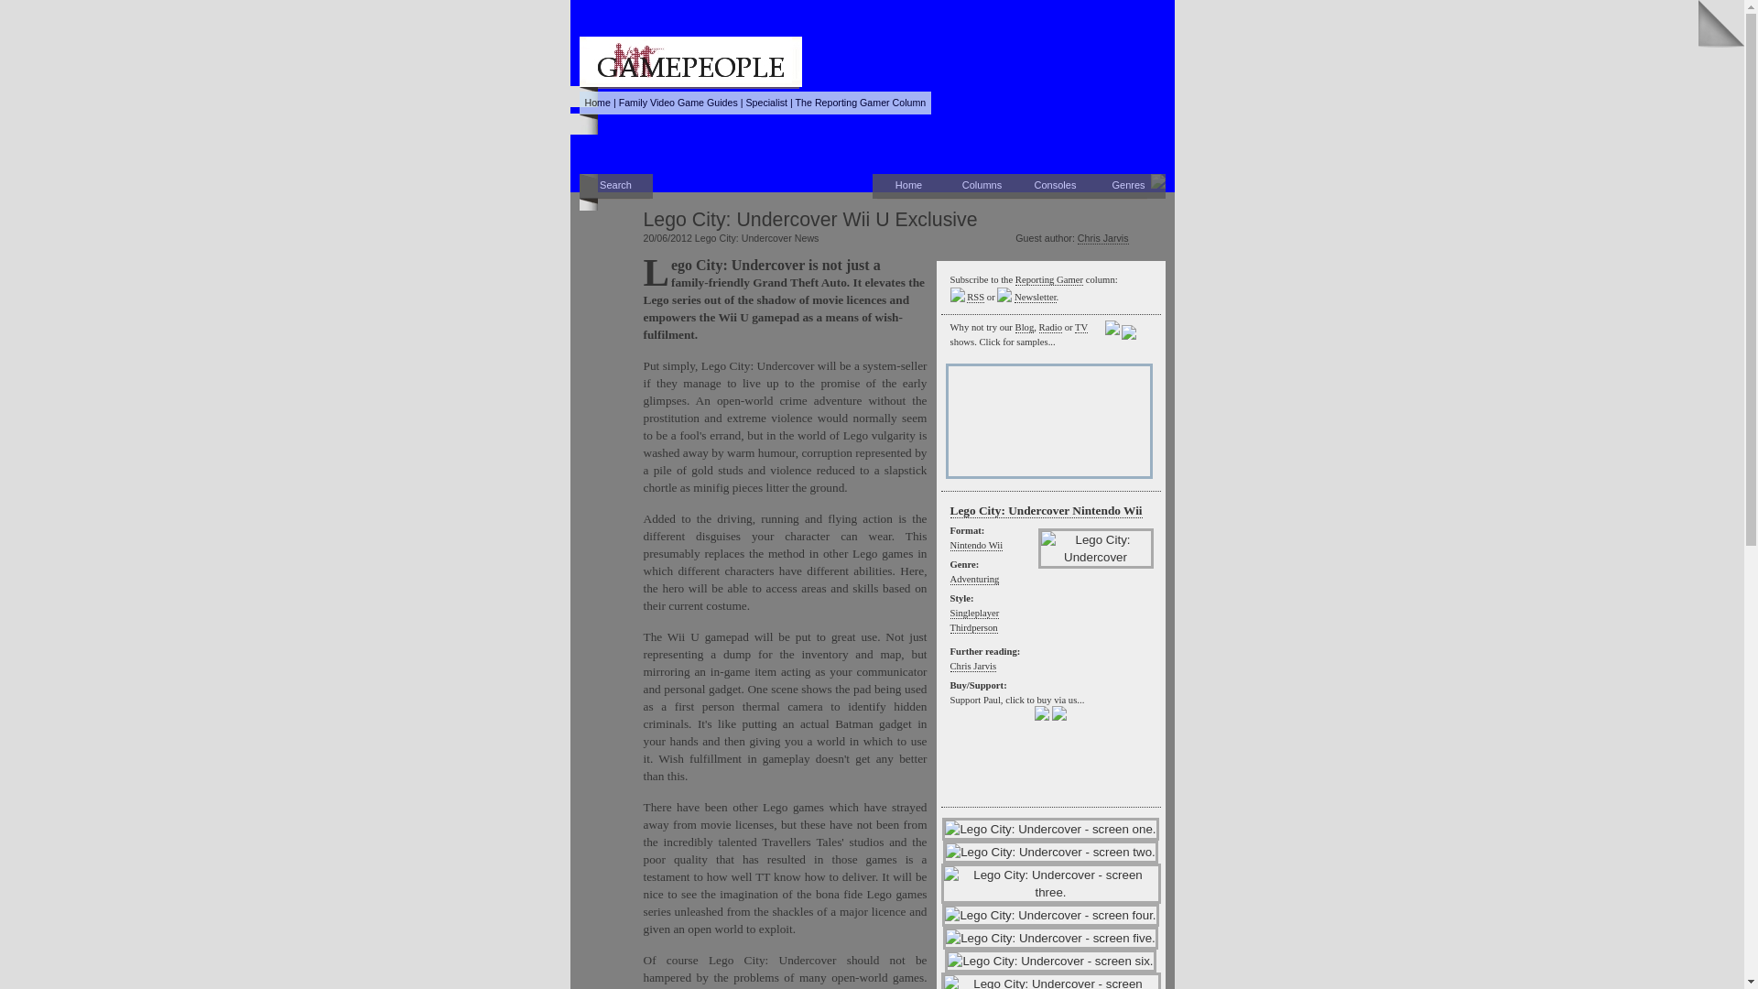 The height and width of the screenshot is (989, 1758). I want to click on Home, so click(908, 187).